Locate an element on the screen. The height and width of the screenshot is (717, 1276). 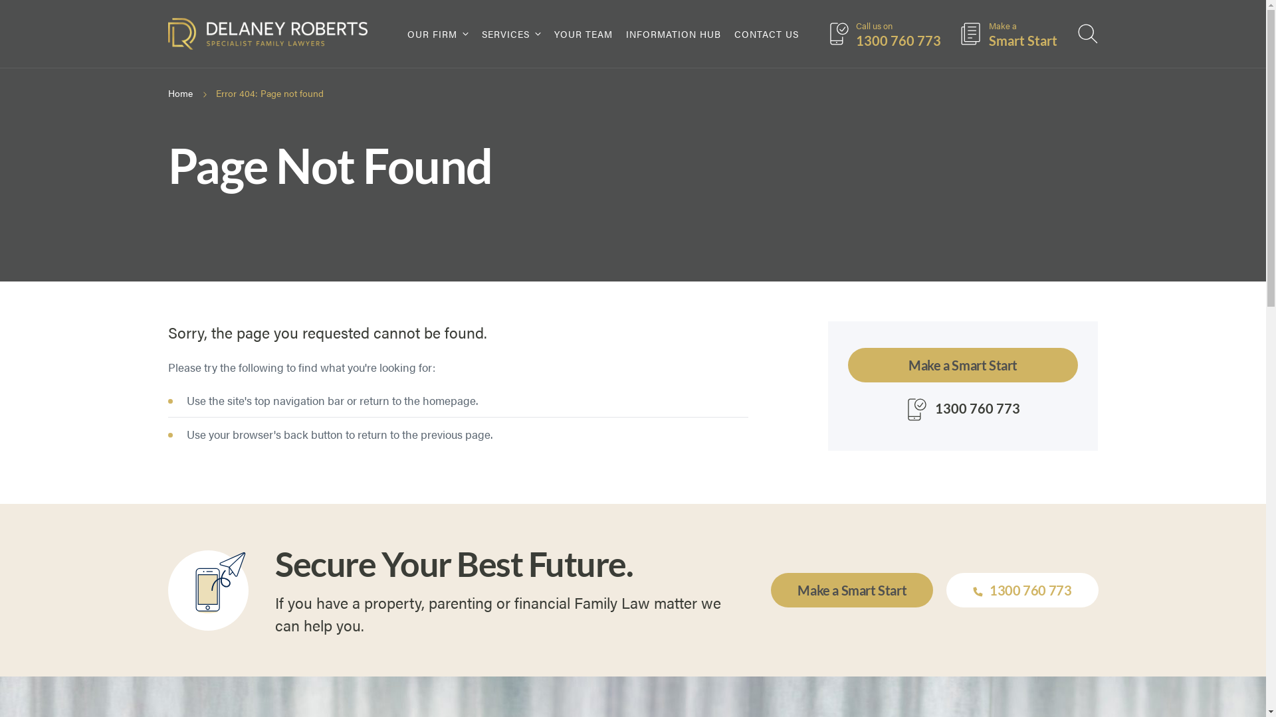
OUR FIRM is located at coordinates (437, 34).